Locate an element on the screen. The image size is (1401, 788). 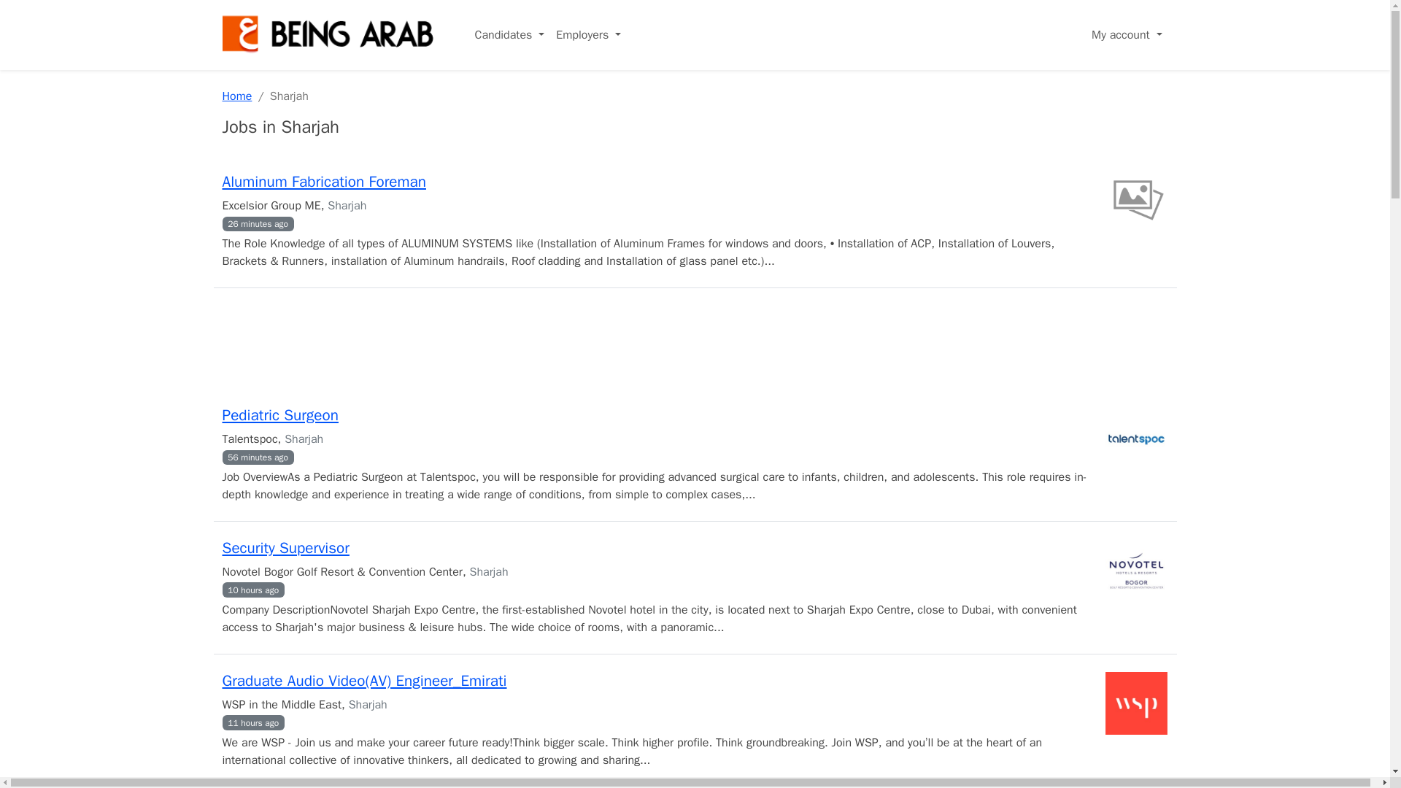
My account is located at coordinates (1127, 35).